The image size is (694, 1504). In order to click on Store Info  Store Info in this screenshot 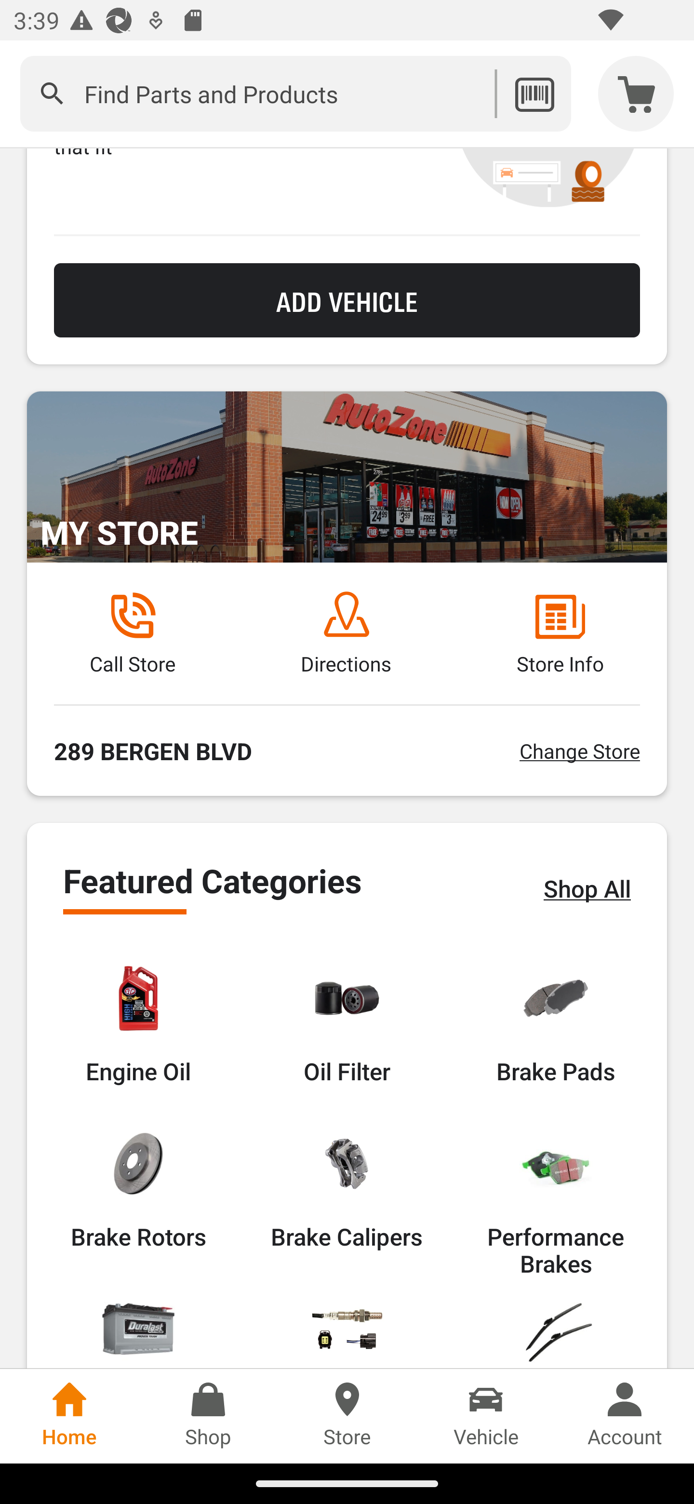, I will do `click(560, 633)`.